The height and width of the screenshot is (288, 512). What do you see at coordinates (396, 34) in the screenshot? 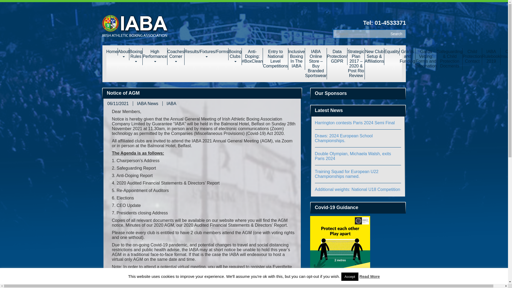
I see `Search` at bounding box center [396, 34].